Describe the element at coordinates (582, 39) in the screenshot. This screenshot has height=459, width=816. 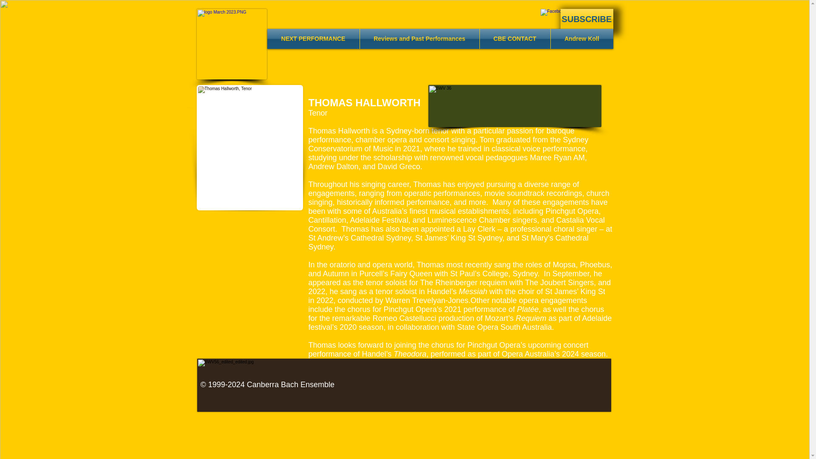
I see `Andrew Koll` at that location.